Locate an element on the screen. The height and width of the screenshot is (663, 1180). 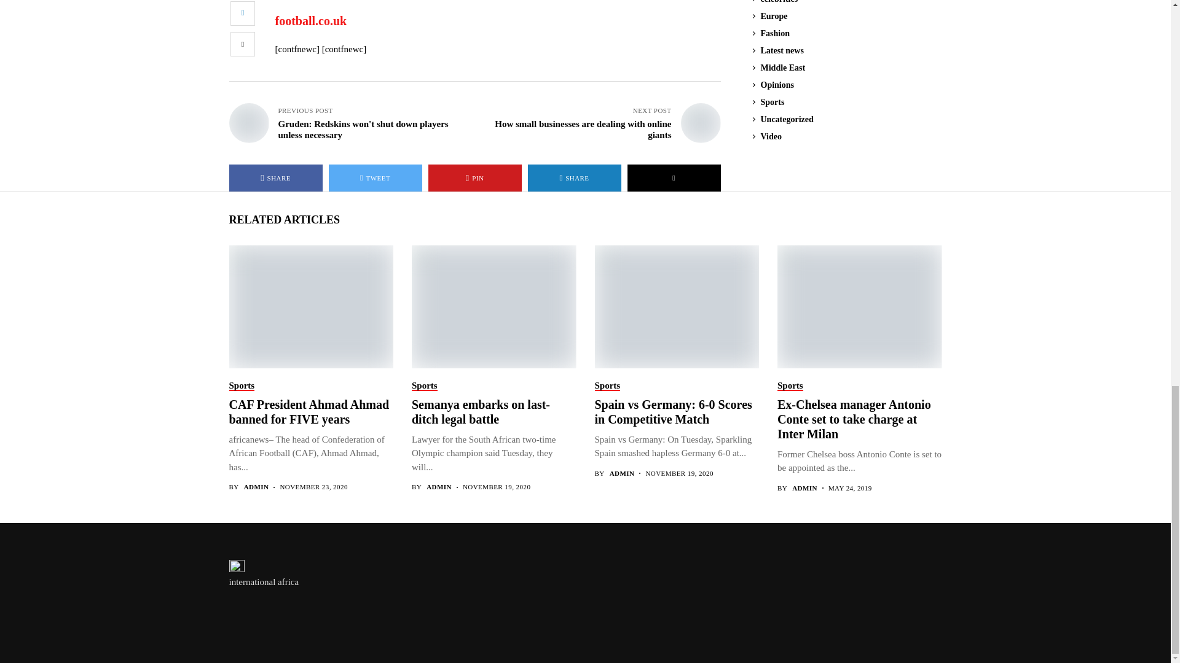
Posts by admin is located at coordinates (439, 487).